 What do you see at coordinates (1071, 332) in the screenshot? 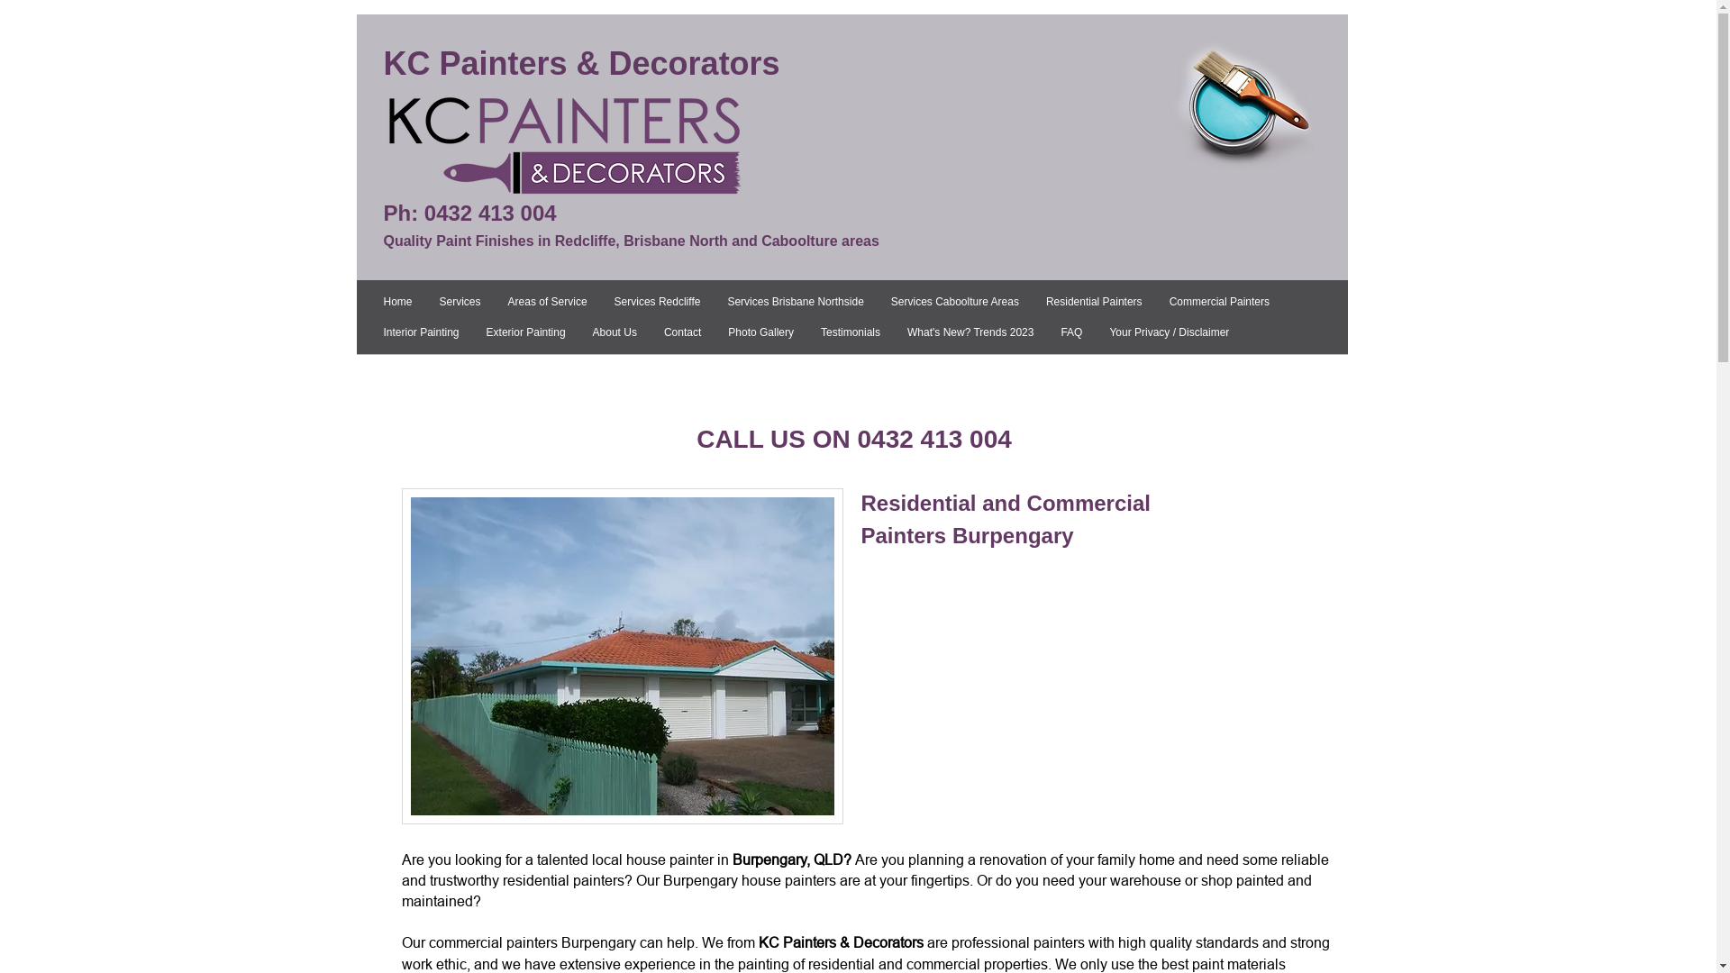
I see `FAQ` at bounding box center [1071, 332].